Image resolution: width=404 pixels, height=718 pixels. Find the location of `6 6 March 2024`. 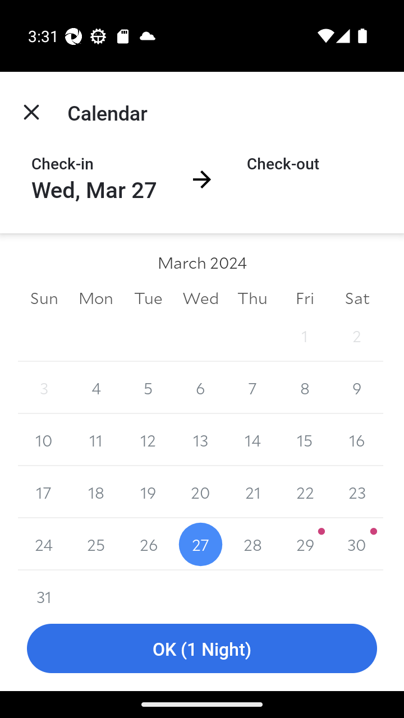

6 6 March 2024 is located at coordinates (200, 388).